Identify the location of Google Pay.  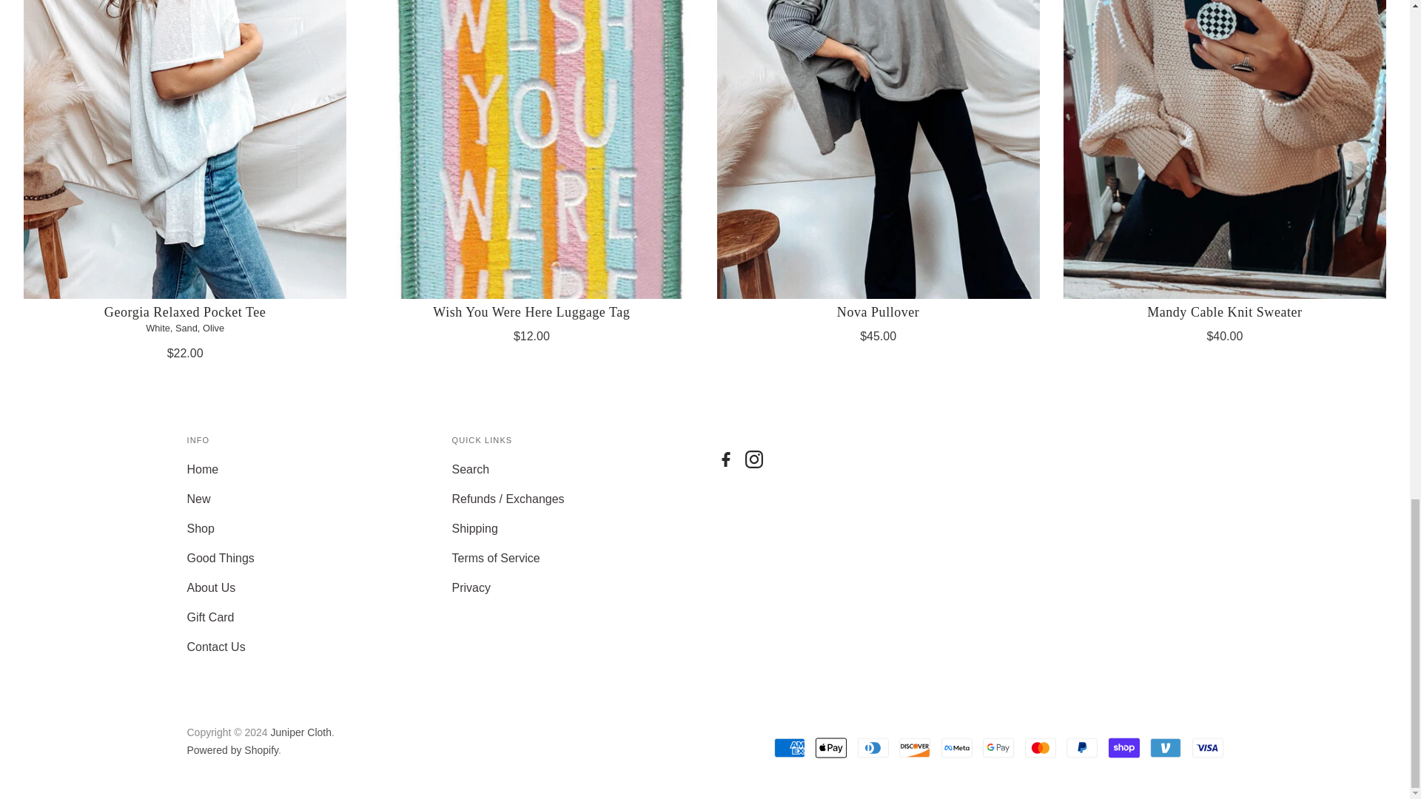
(998, 748).